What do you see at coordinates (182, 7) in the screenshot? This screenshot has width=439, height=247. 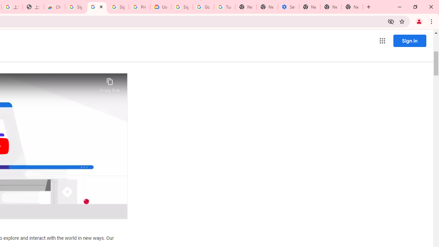 I see `Sign in - Google Accounts` at bounding box center [182, 7].